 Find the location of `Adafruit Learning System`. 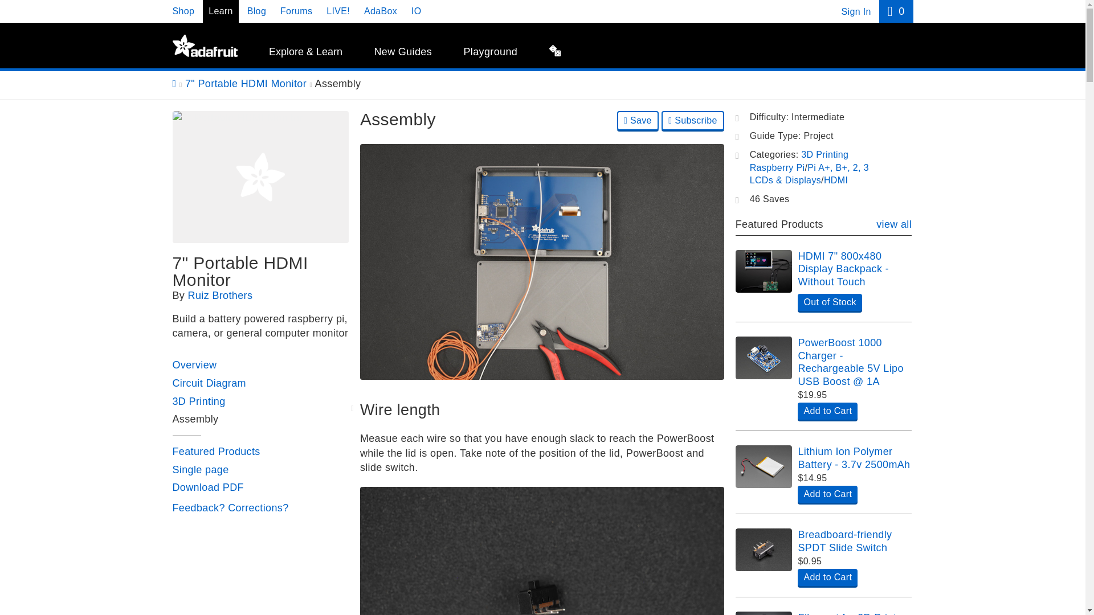

Adafruit Learning System is located at coordinates (204, 46).